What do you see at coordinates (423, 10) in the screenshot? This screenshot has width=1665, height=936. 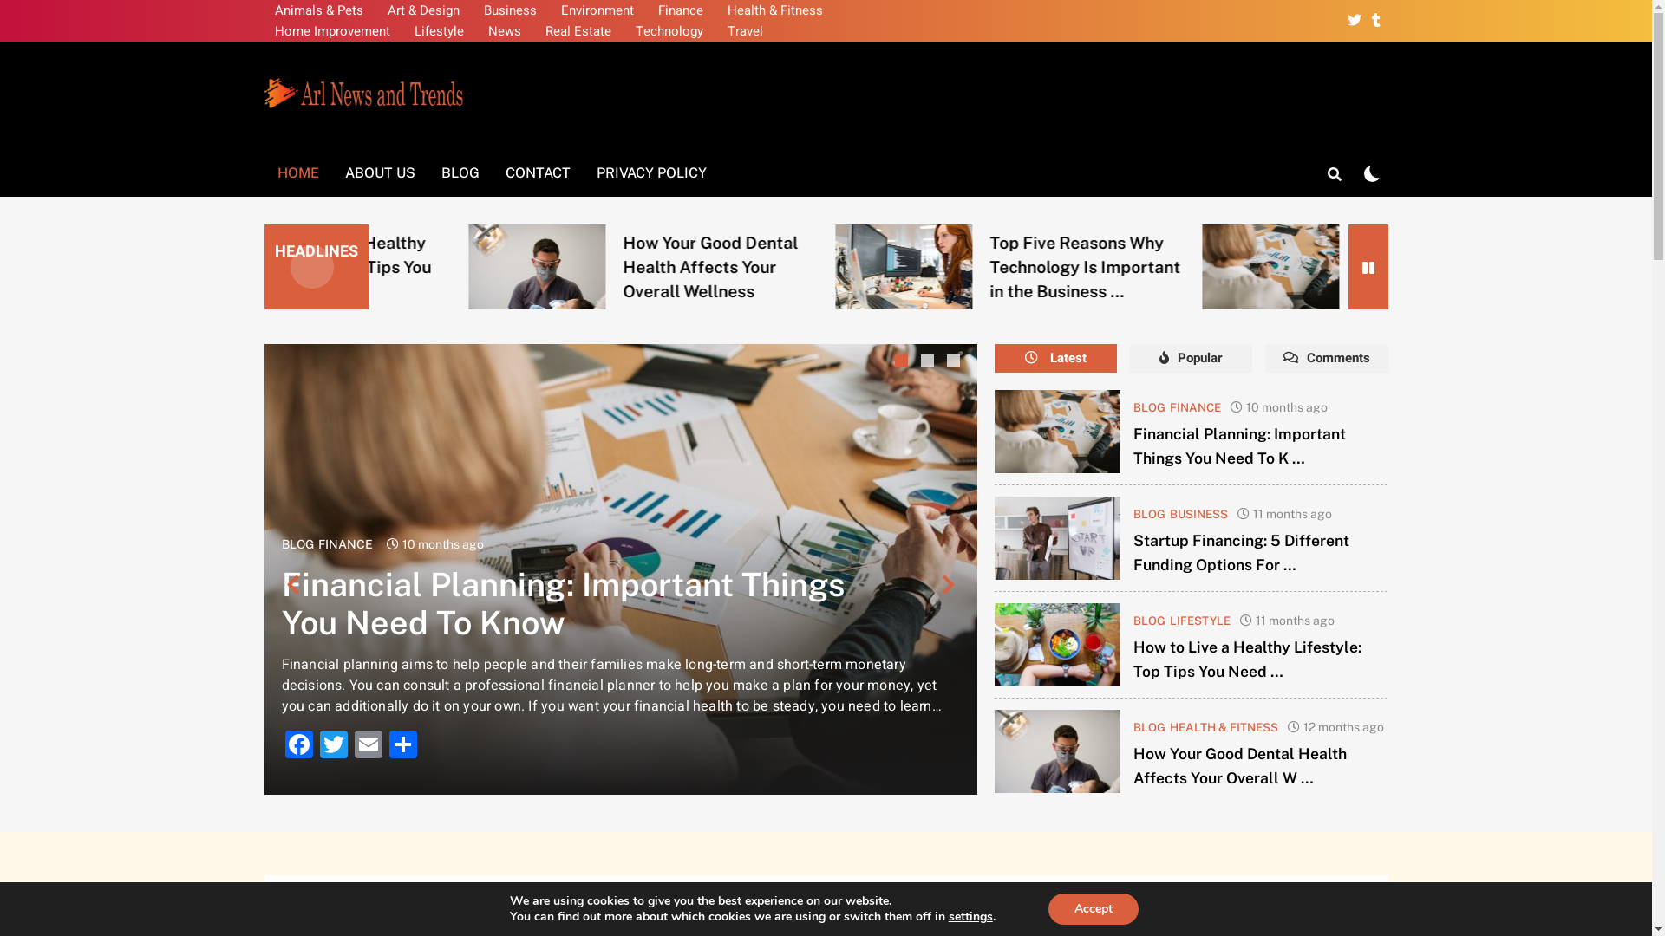 I see `Art & Design` at bounding box center [423, 10].